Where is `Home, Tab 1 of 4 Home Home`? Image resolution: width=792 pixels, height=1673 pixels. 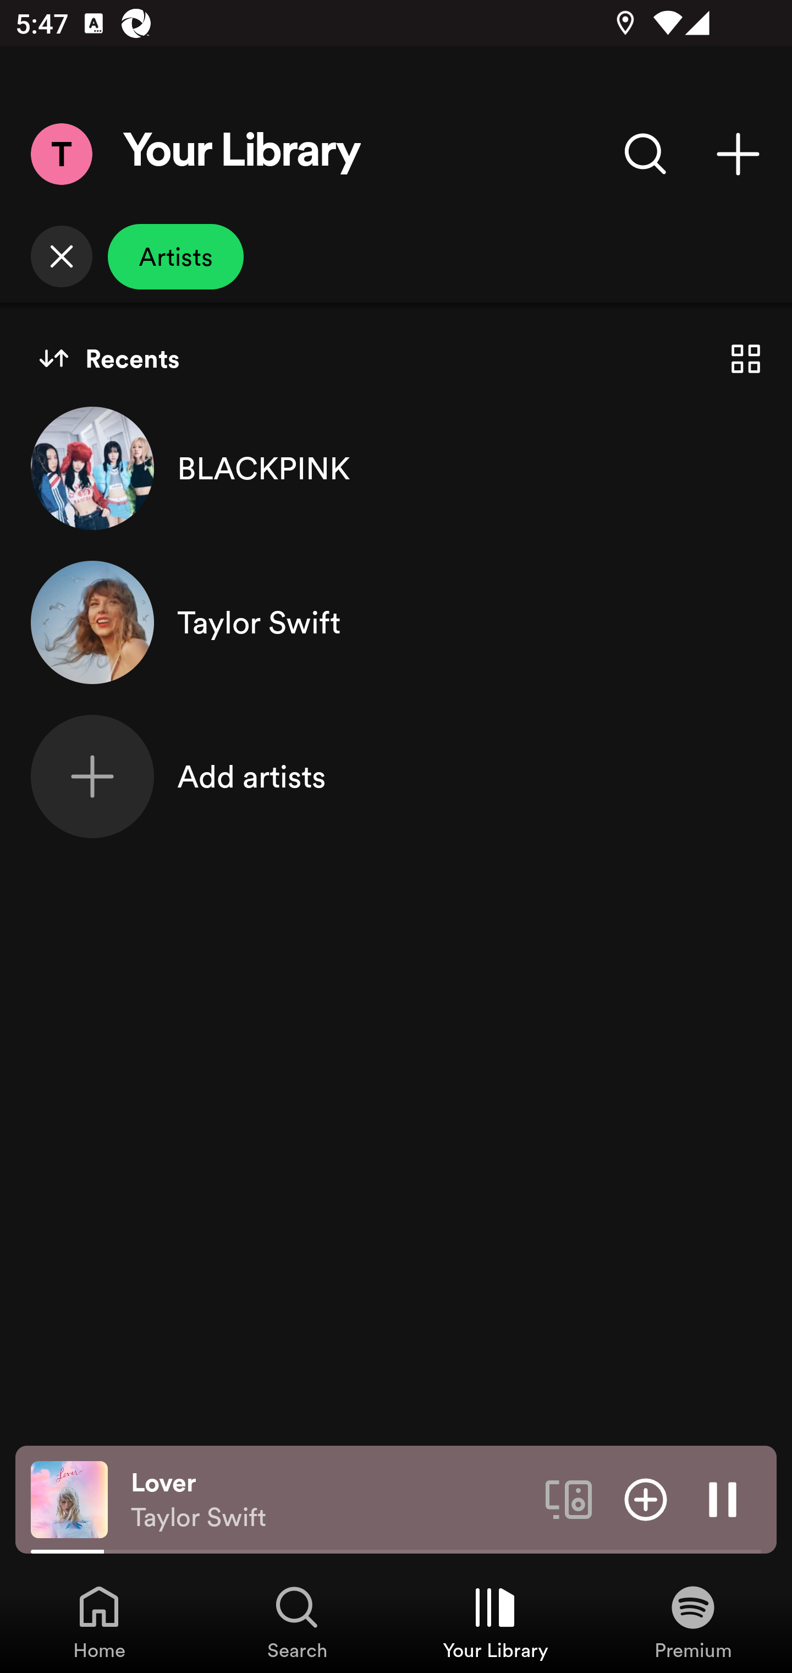 Home, Tab 1 of 4 Home Home is located at coordinates (99, 1621).